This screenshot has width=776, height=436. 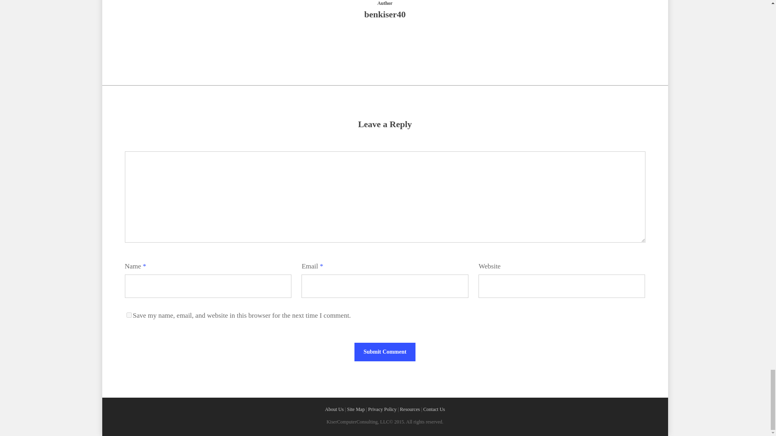 I want to click on Products and Resources, so click(x=410, y=409).